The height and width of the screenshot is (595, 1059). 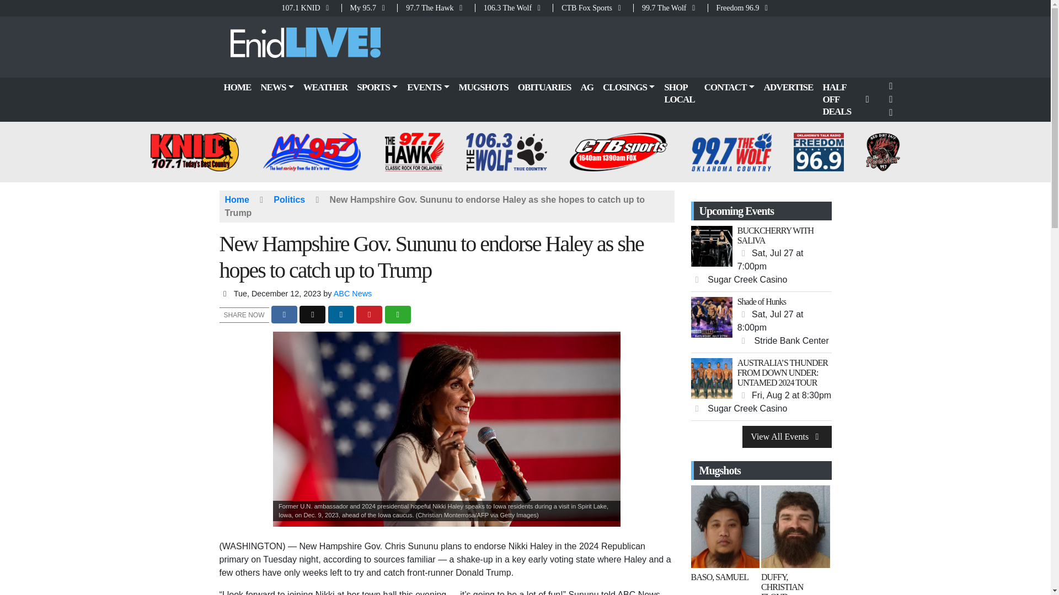 What do you see at coordinates (370, 8) in the screenshot?
I see `My 95.7` at bounding box center [370, 8].